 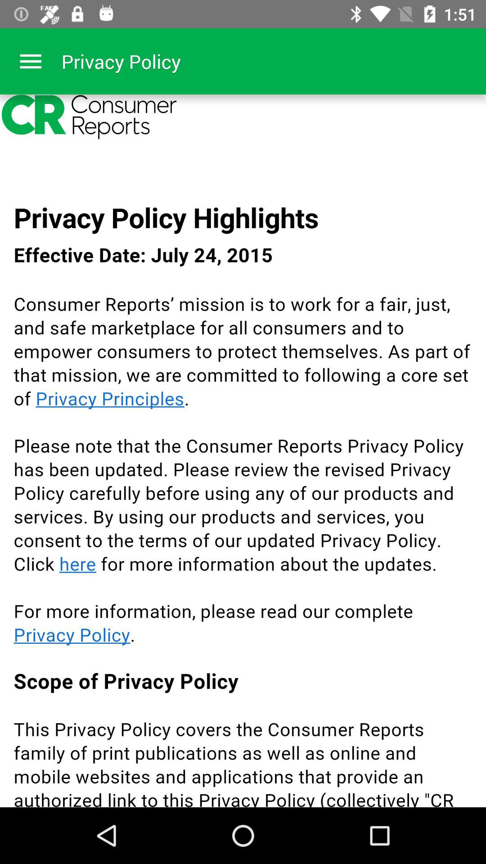 I want to click on content of the privacy policy, so click(x=243, y=451).